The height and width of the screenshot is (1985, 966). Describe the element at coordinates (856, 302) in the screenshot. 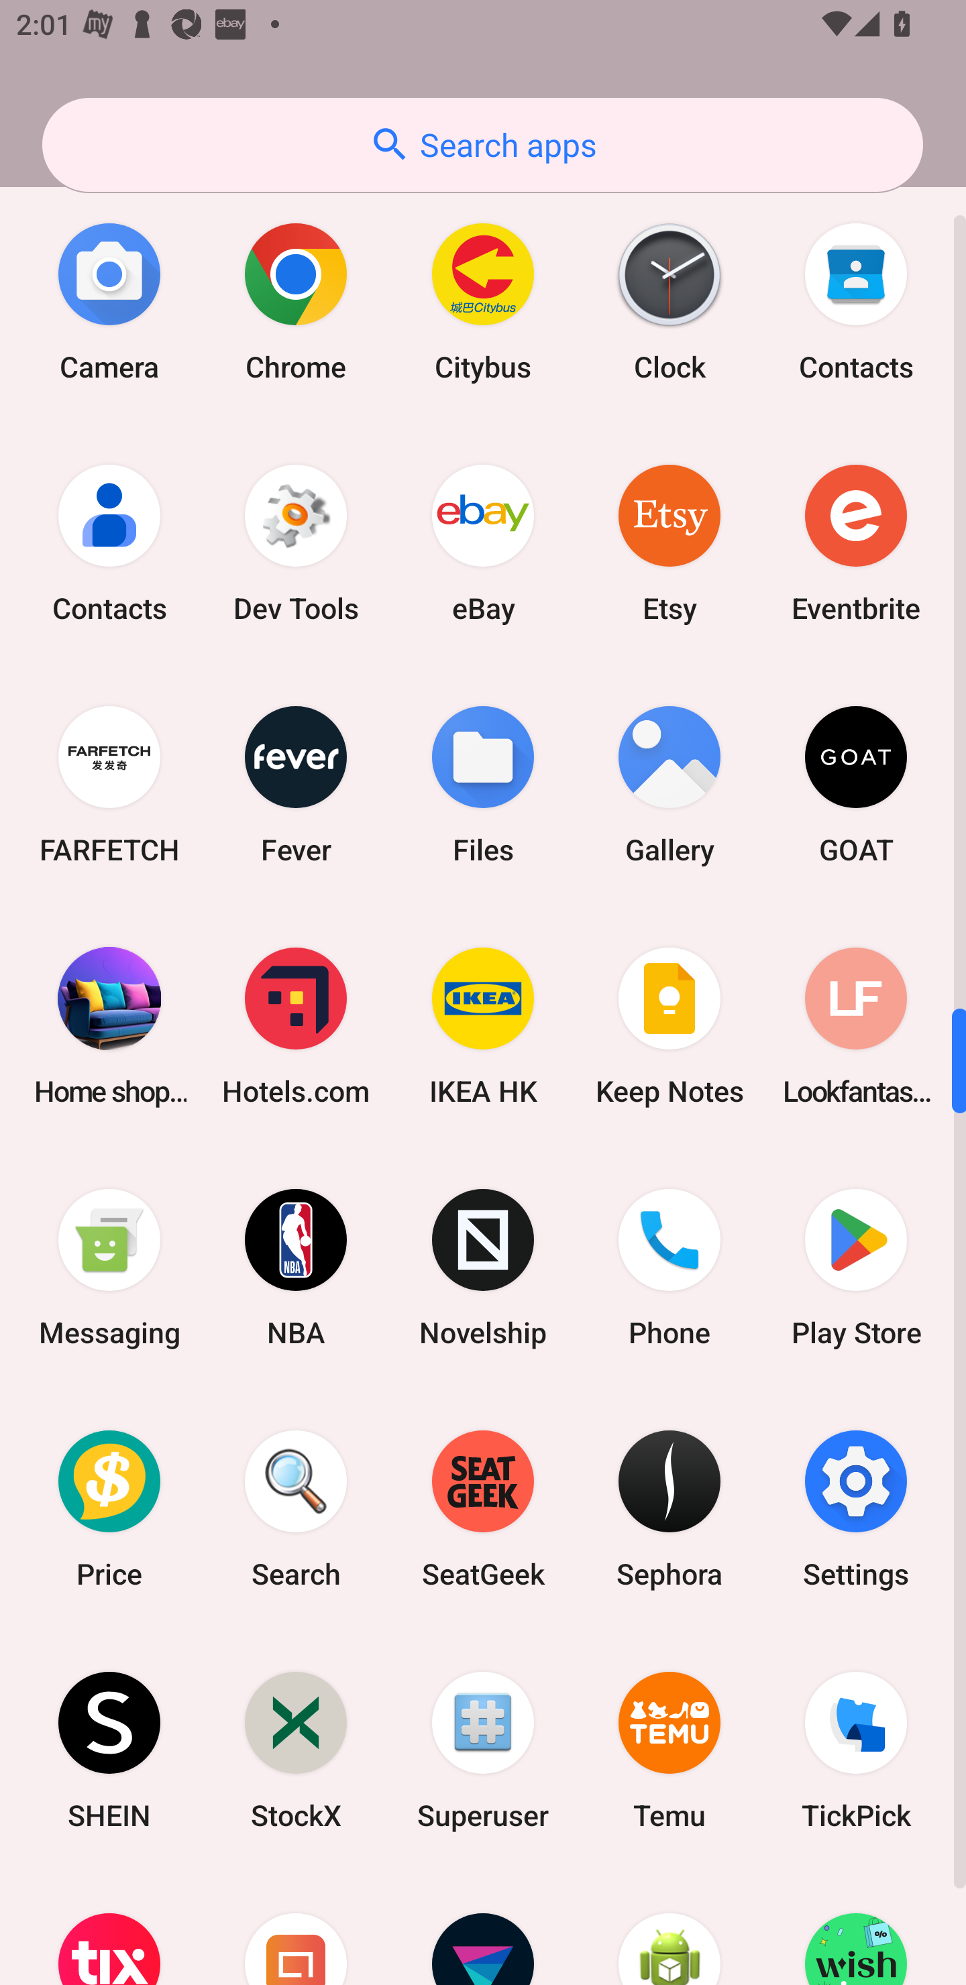

I see `Contacts` at that location.